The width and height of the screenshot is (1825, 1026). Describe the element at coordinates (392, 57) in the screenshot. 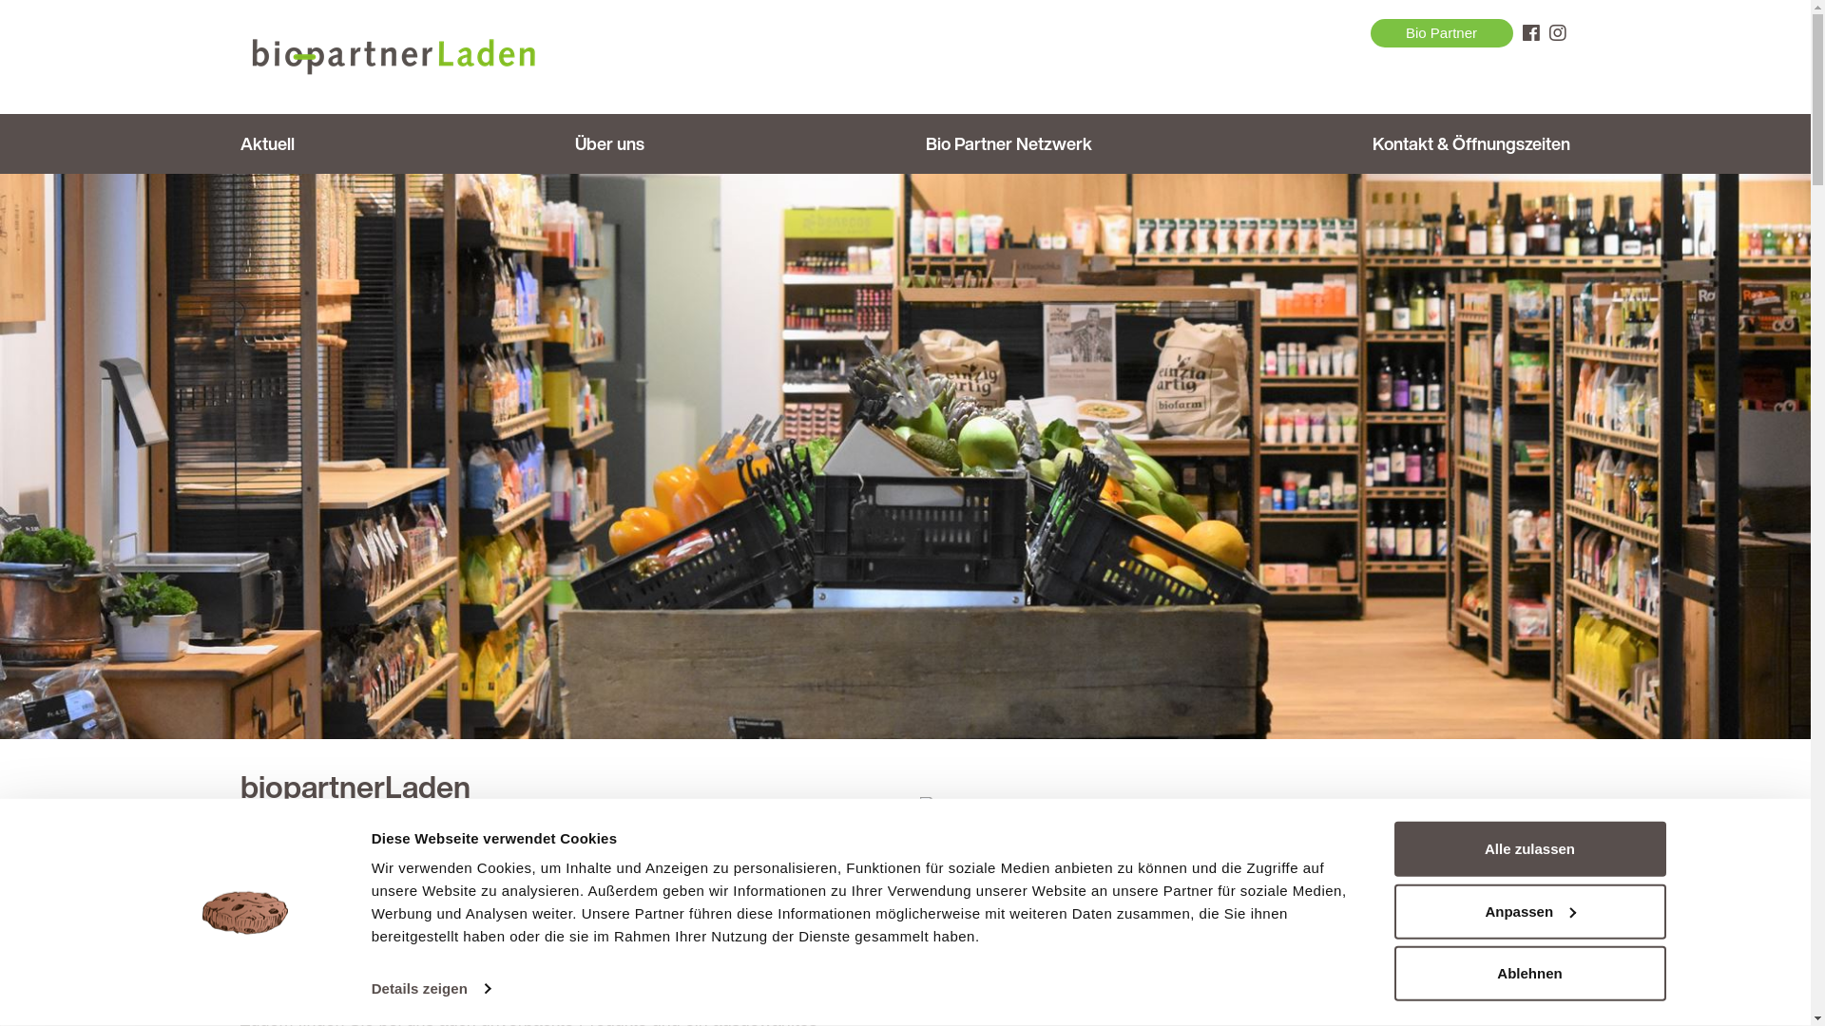

I see `biopartnerLaden - Seon` at that location.